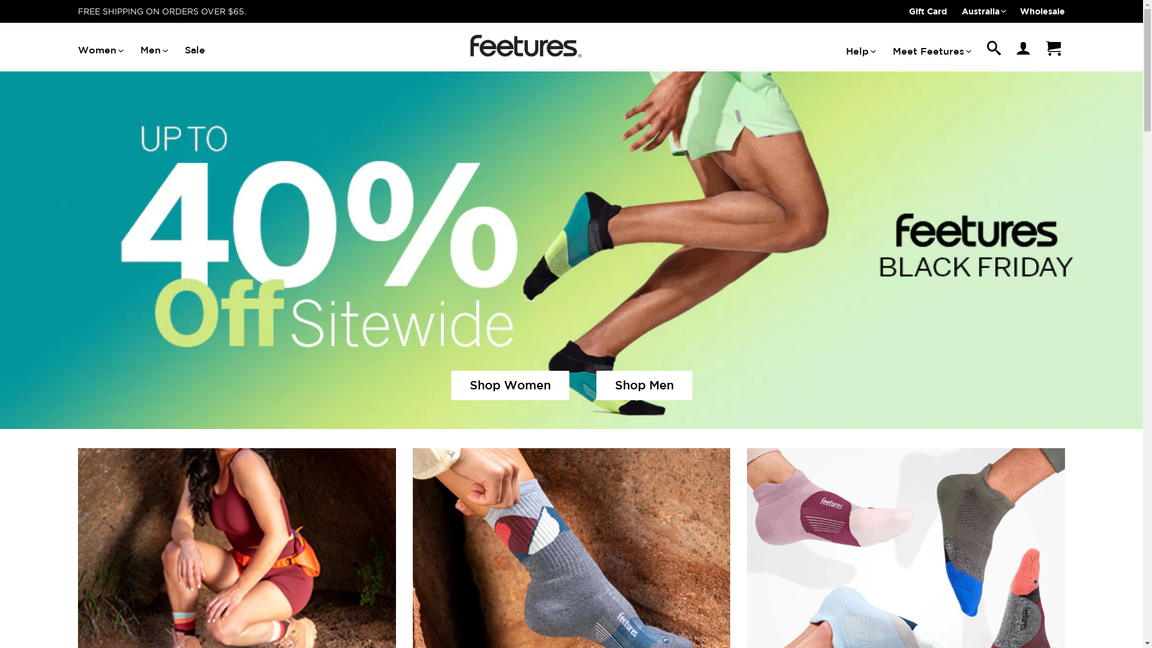 This screenshot has width=1152, height=648. I want to click on Sale, so click(195, 50).